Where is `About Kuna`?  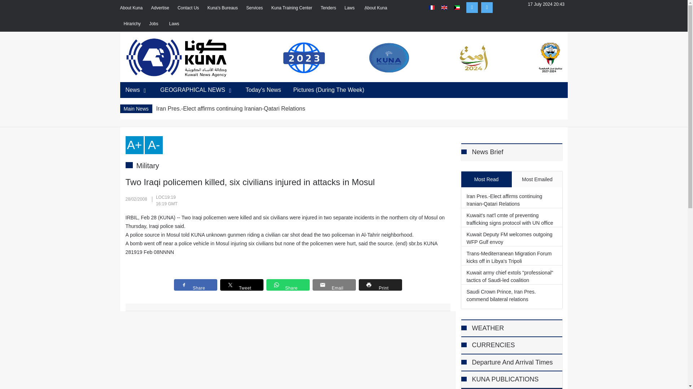 About Kuna is located at coordinates (131, 8).